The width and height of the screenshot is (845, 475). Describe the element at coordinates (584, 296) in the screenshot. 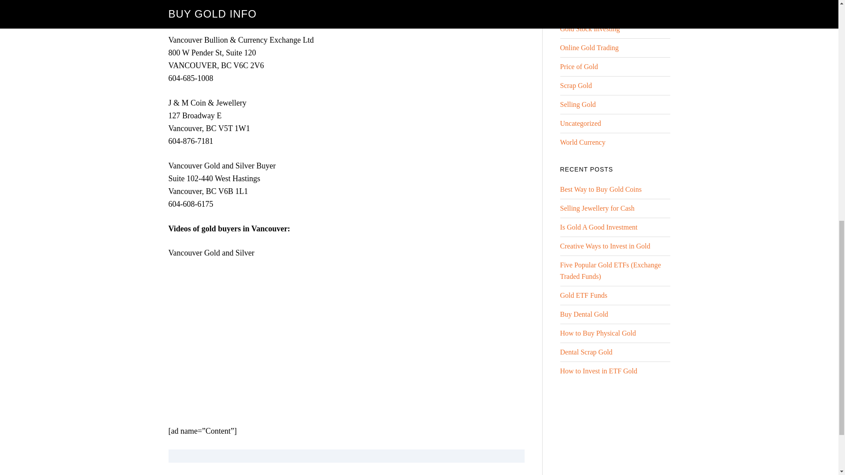

I see `Gold ETF Funds` at that location.